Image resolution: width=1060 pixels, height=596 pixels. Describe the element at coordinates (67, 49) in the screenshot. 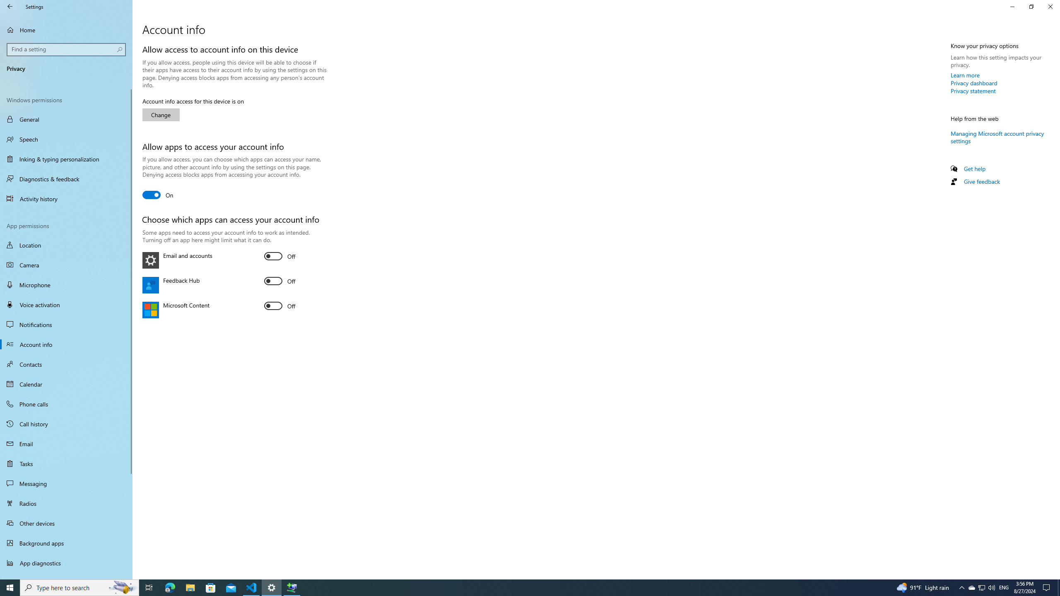

I see `Search box, Find a setting` at that location.